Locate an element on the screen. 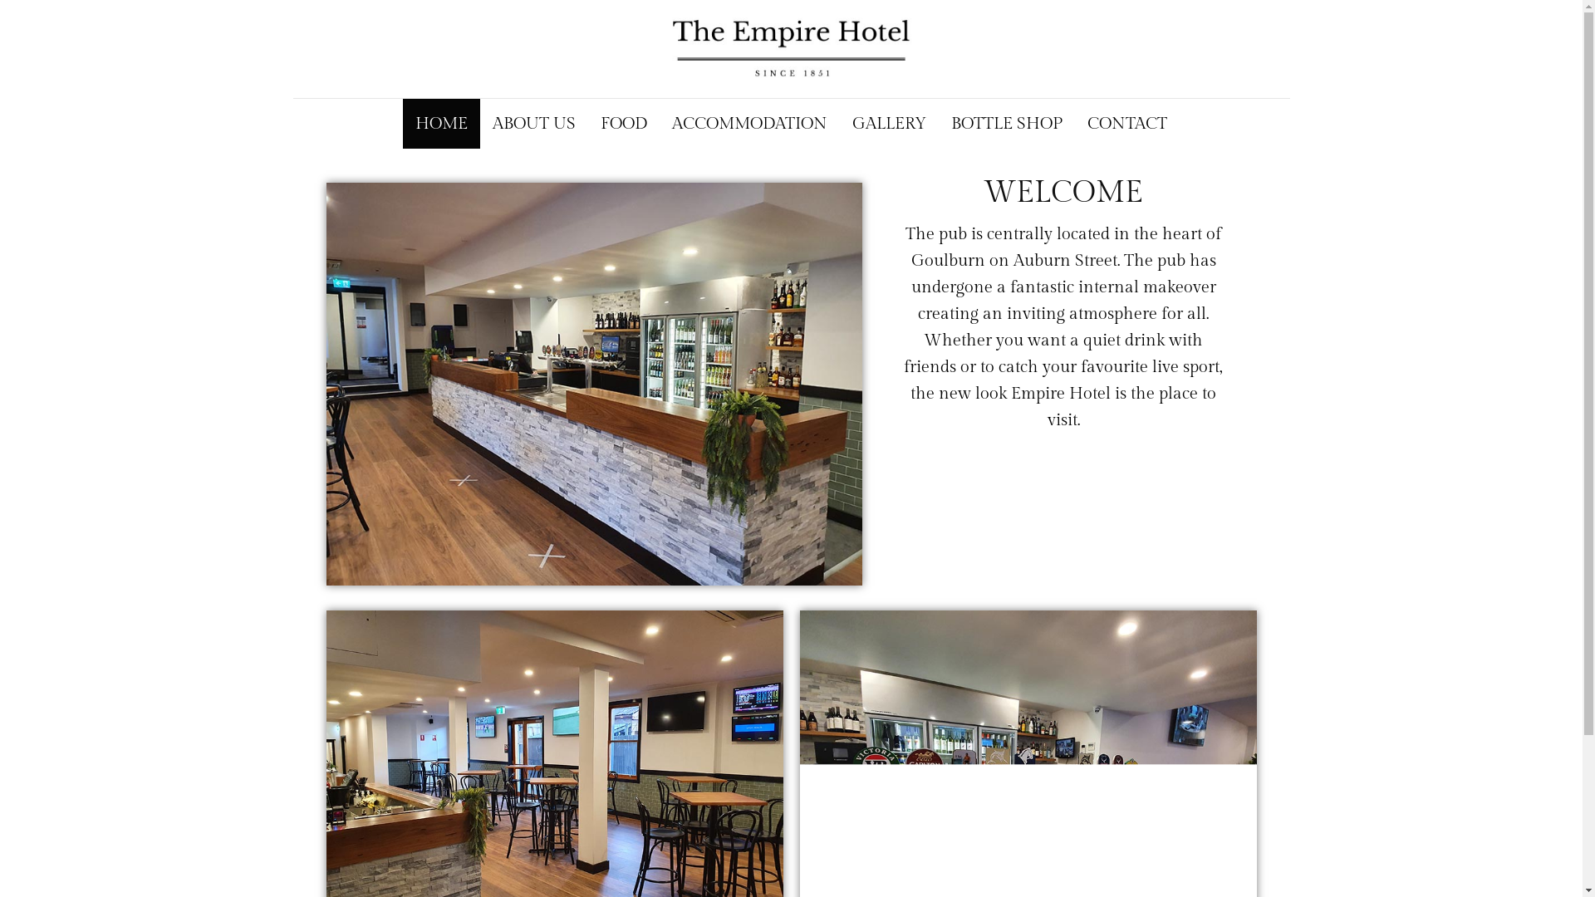 The image size is (1595, 897). Search is located at coordinates (56, 17).